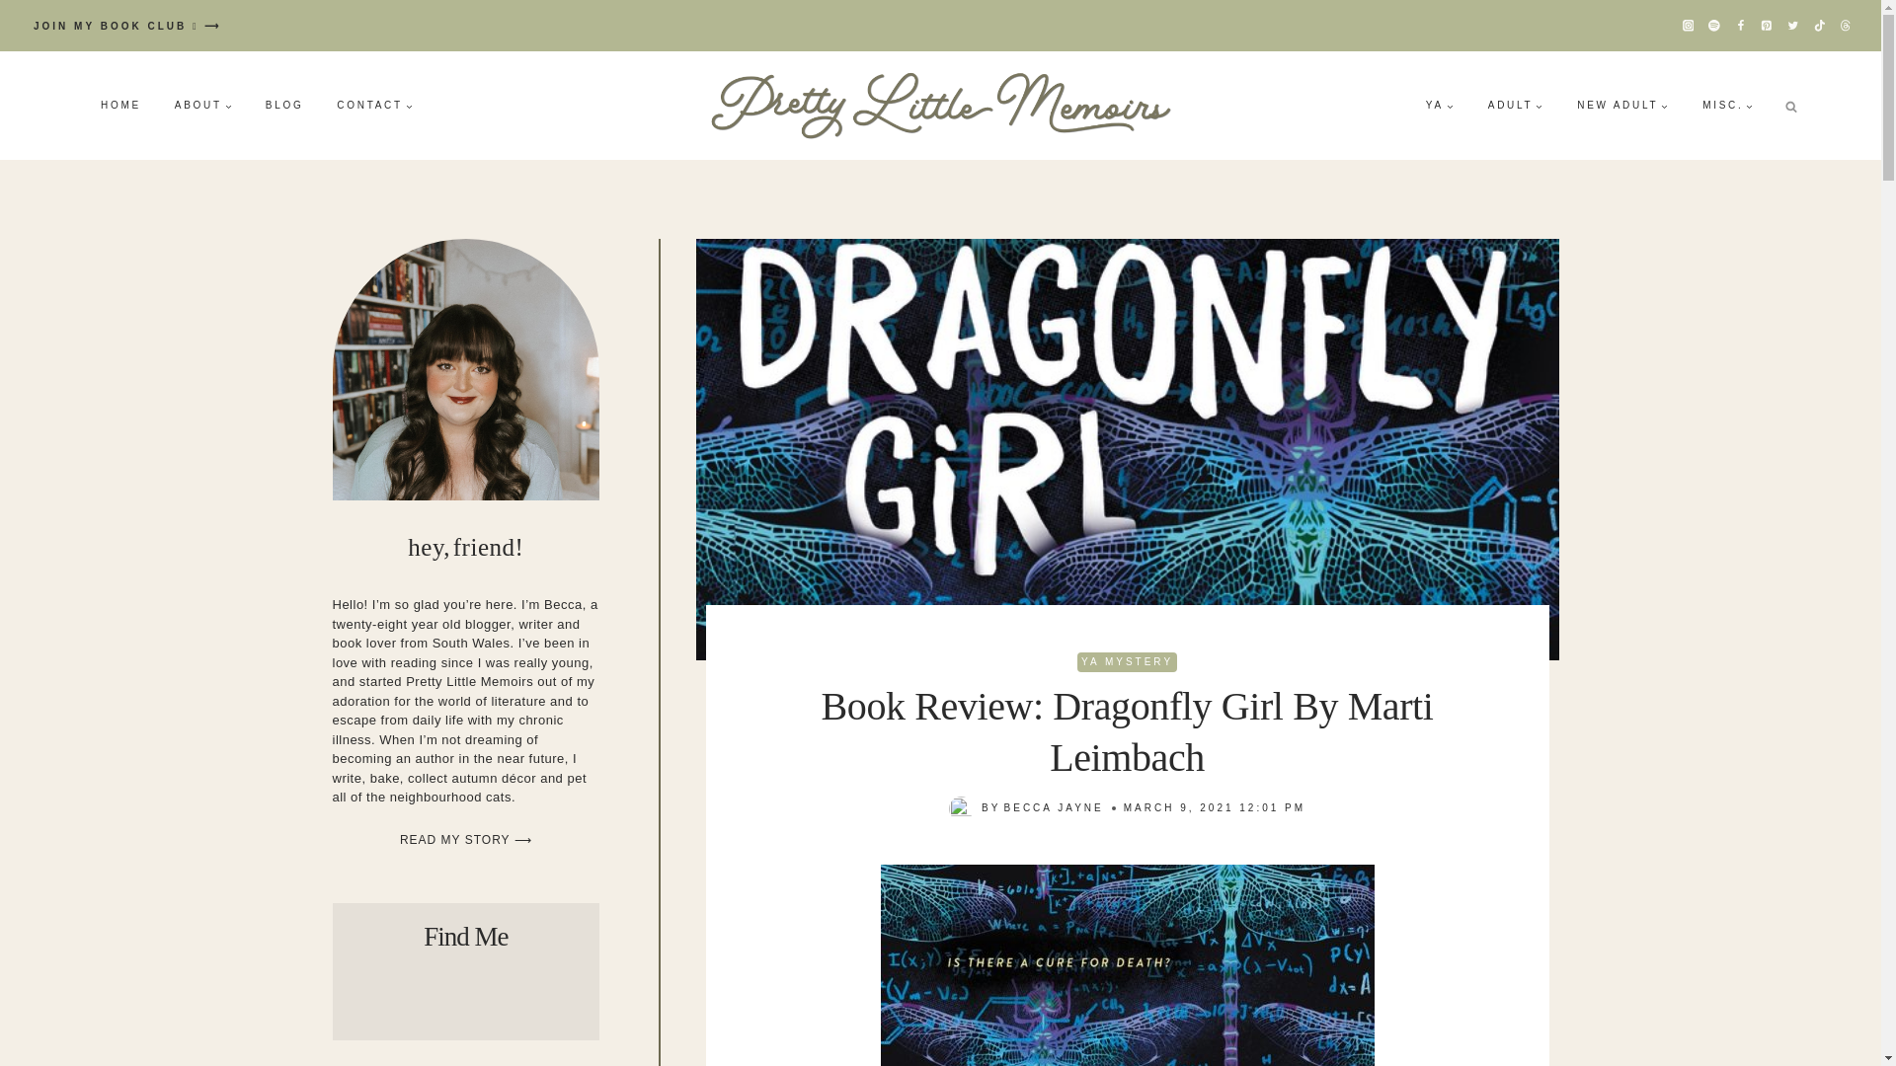 This screenshot has height=1066, width=1896. What do you see at coordinates (1128, 965) in the screenshot?
I see `51178515` at bounding box center [1128, 965].